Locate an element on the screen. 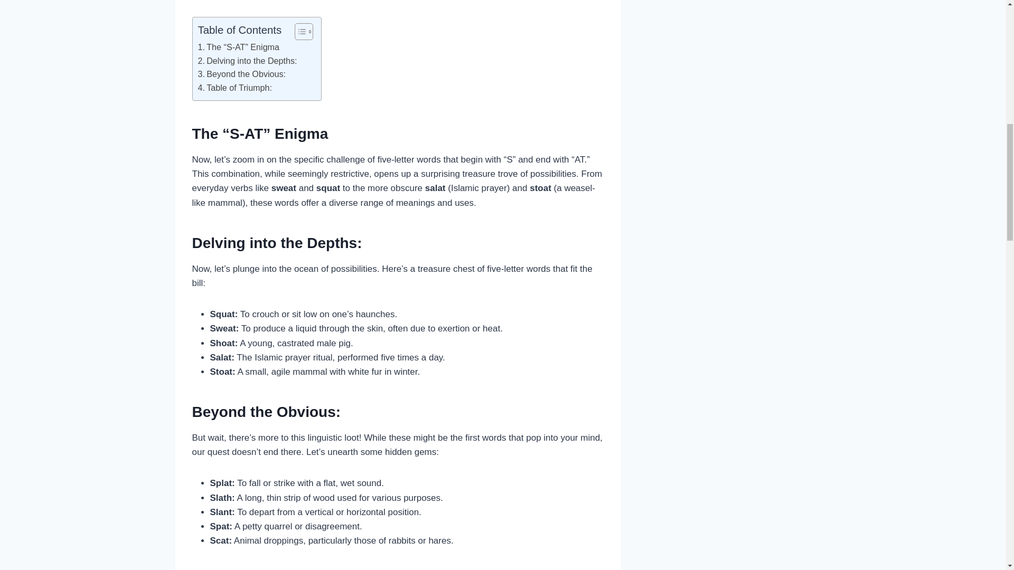  Beyond the Obvious: is located at coordinates (242, 74).